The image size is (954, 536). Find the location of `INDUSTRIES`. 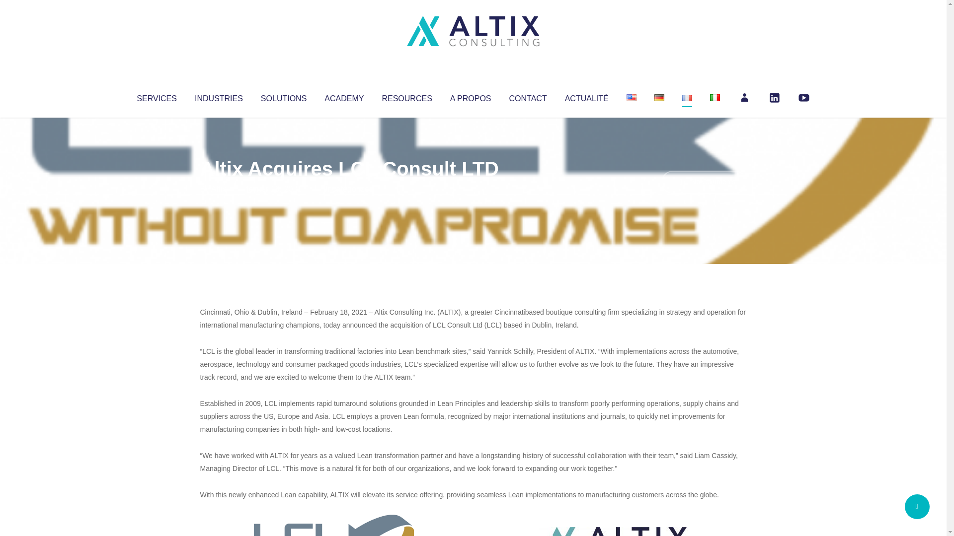

INDUSTRIES is located at coordinates (219, 96).